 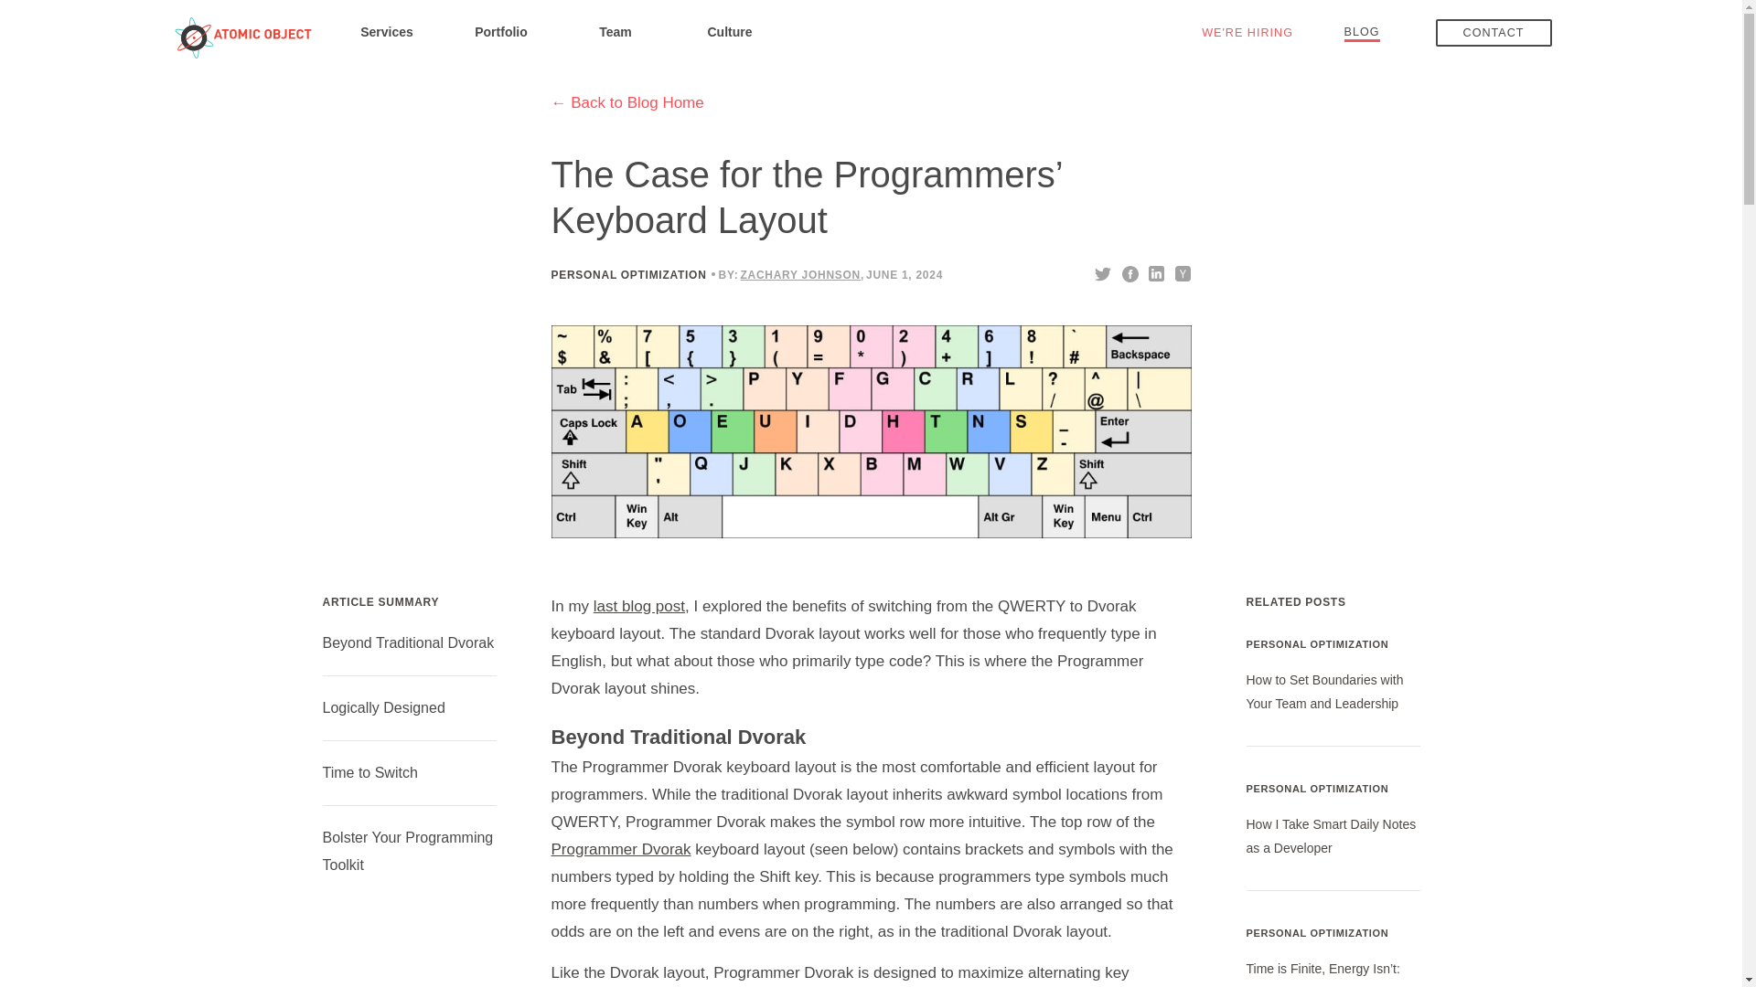 What do you see at coordinates (386, 31) in the screenshot?
I see `Services` at bounding box center [386, 31].